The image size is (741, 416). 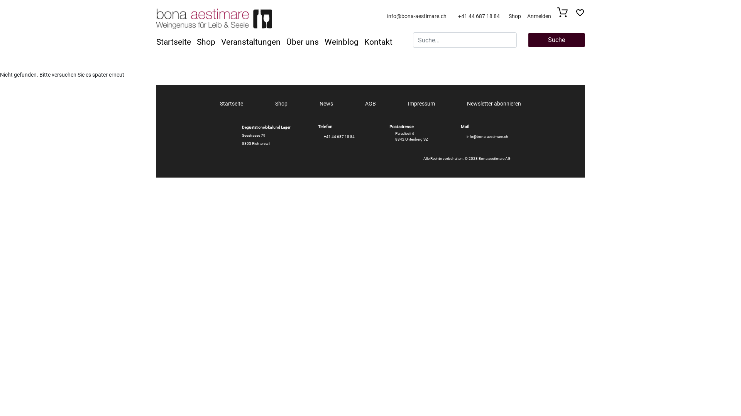 I want to click on News, so click(x=327, y=104).